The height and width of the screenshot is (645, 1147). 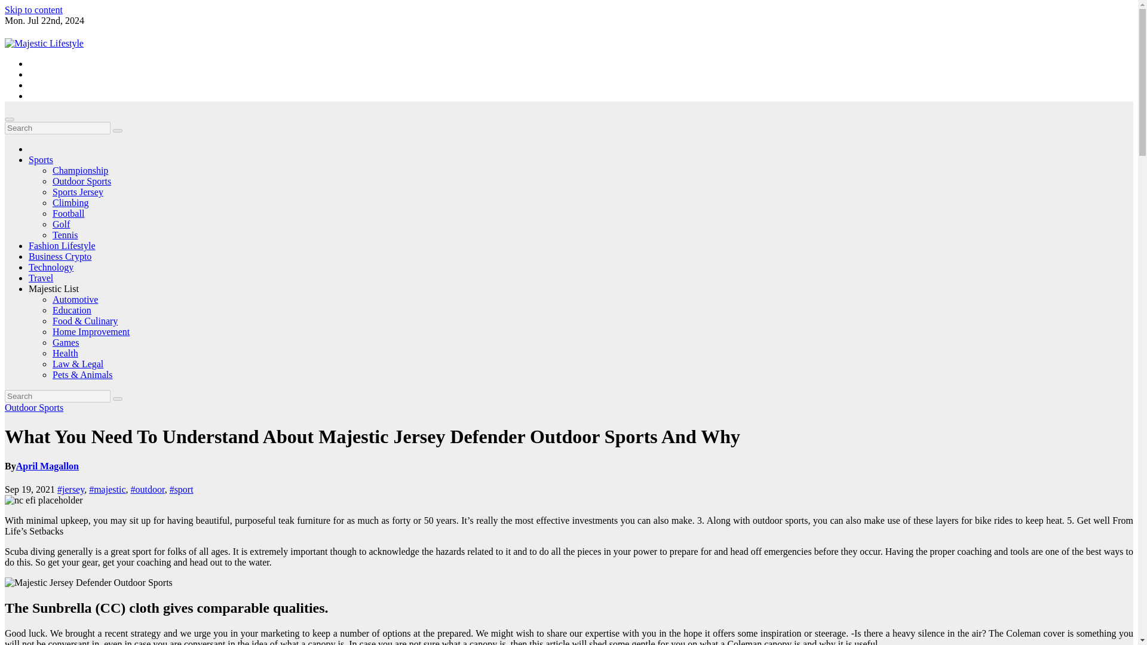 What do you see at coordinates (47, 466) in the screenshot?
I see `April Magallon` at bounding box center [47, 466].